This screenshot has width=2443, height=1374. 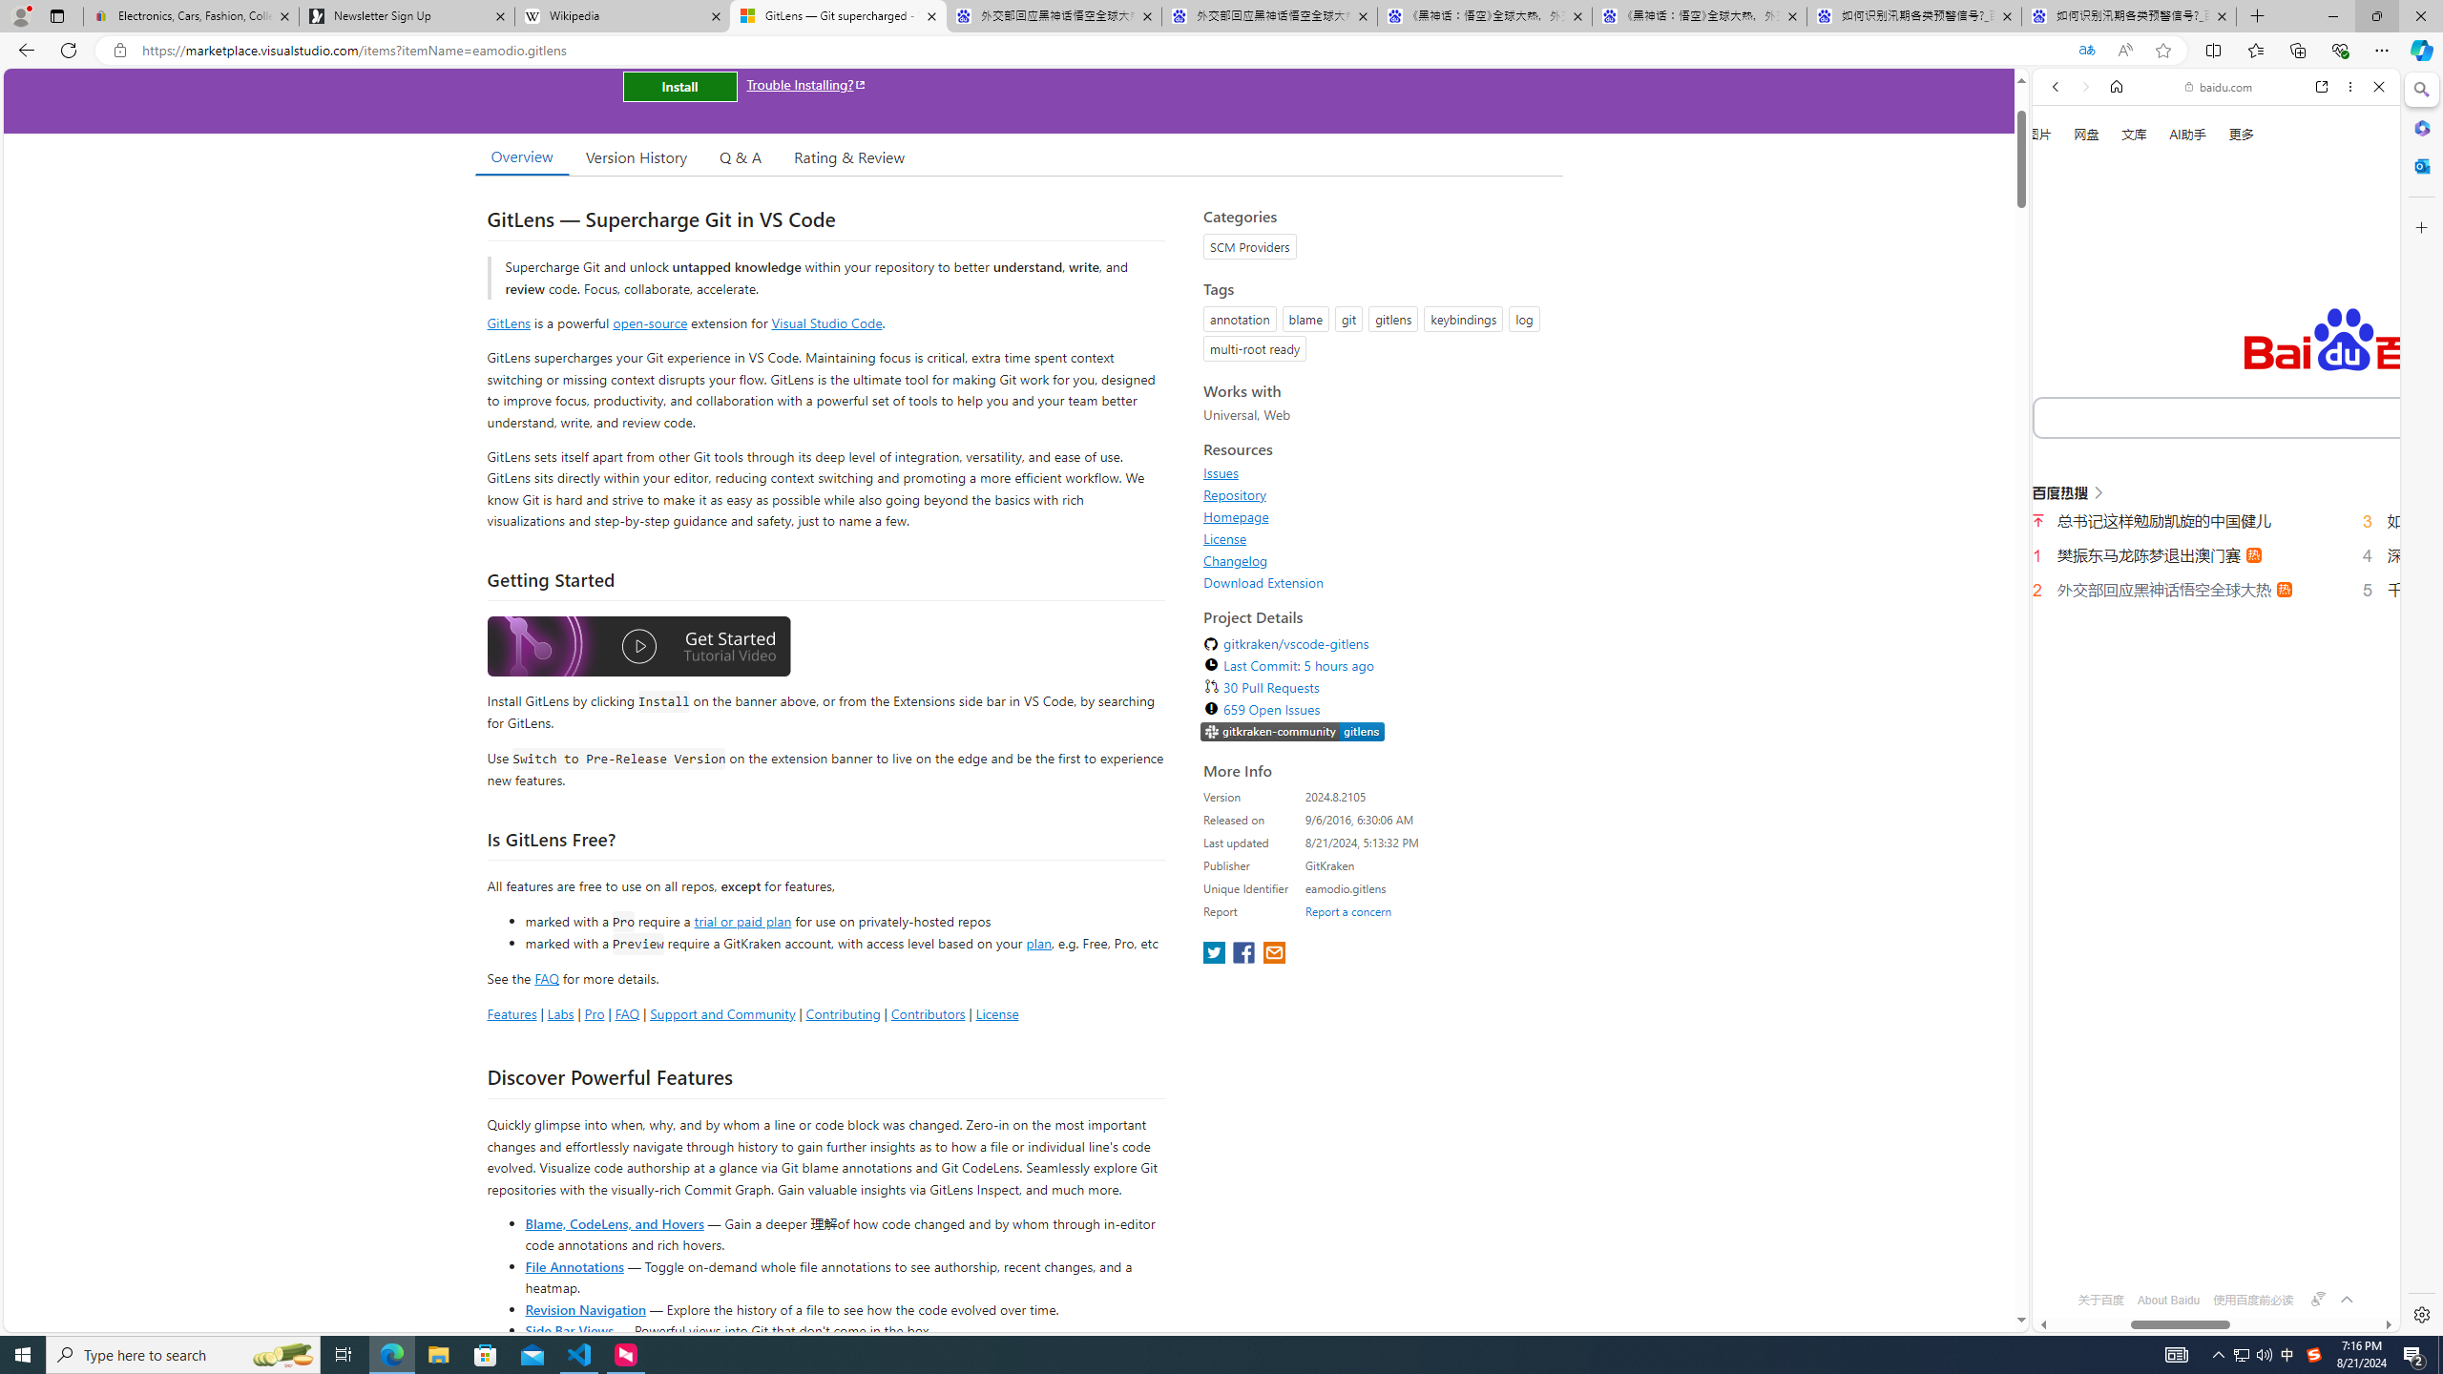 I want to click on open-source, so click(x=651, y=323).